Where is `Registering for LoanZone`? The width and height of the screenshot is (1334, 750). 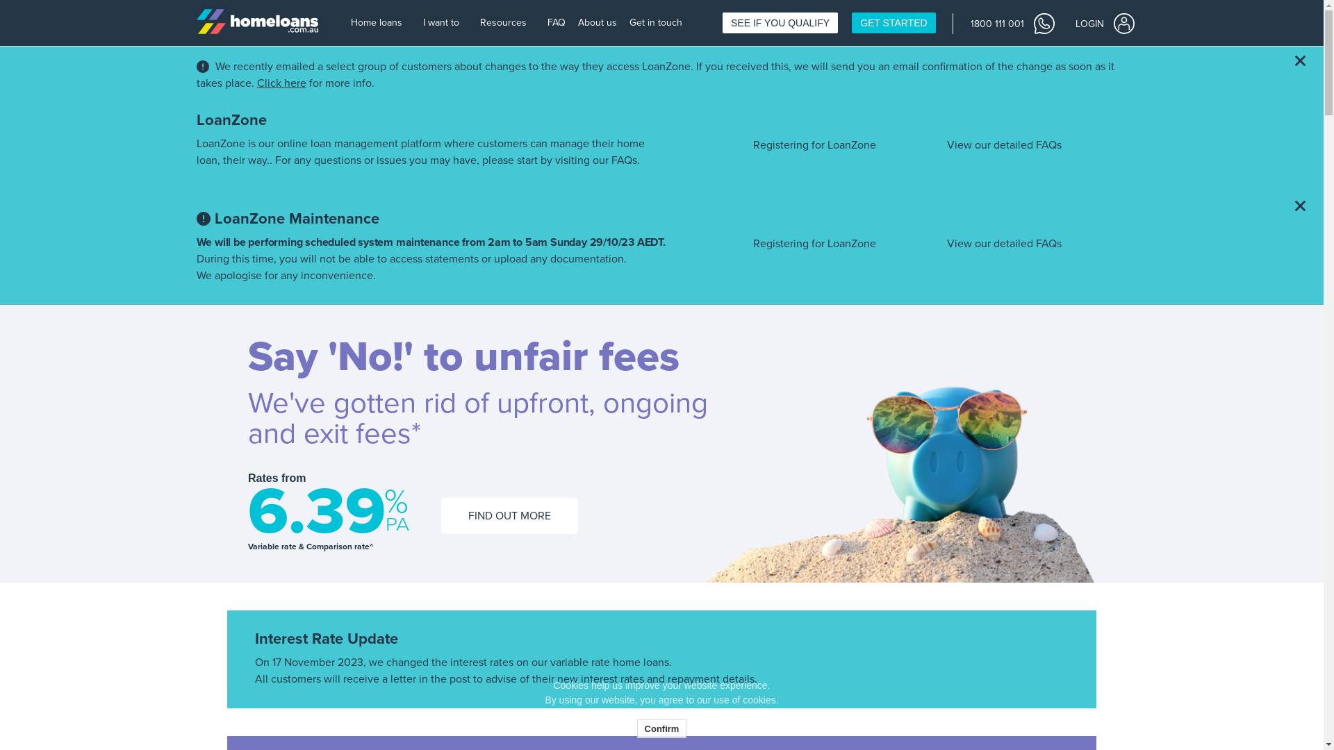 Registering for LoanZone is located at coordinates (814, 145).